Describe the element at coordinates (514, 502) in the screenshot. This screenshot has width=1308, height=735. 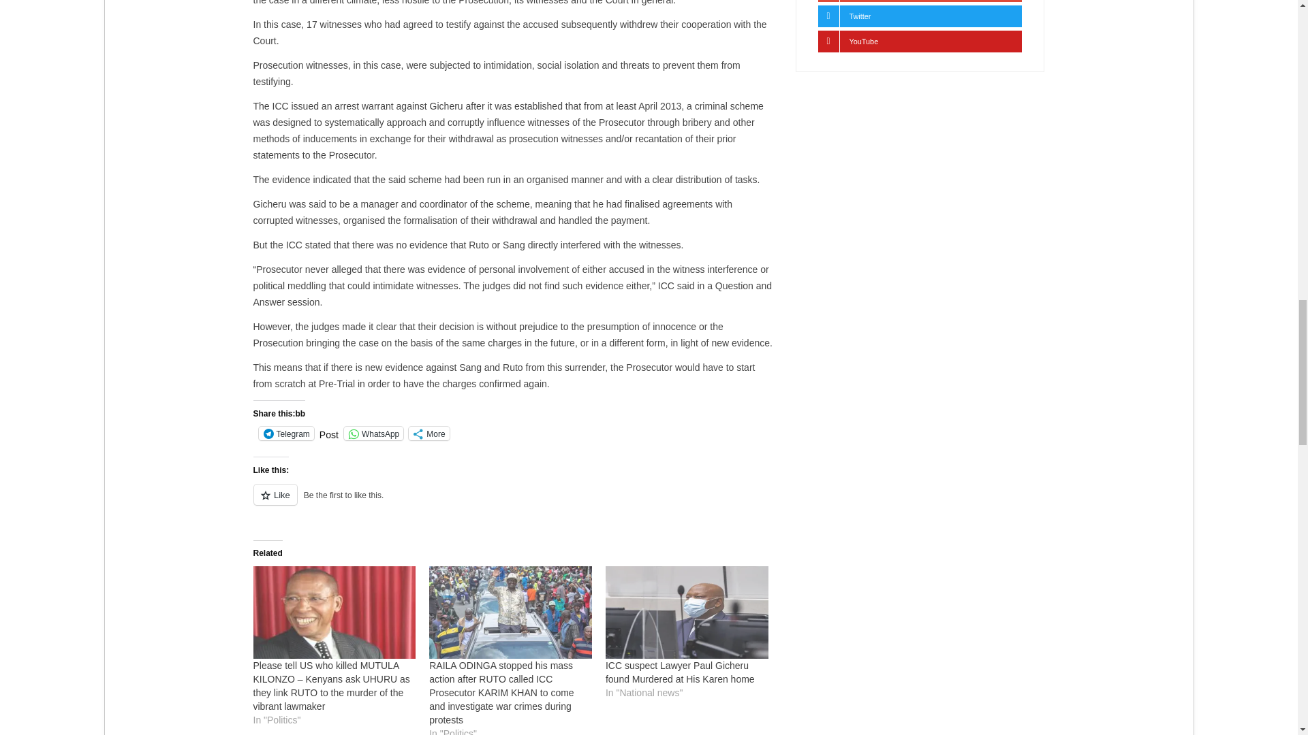
I see `Like or Reblog` at that location.